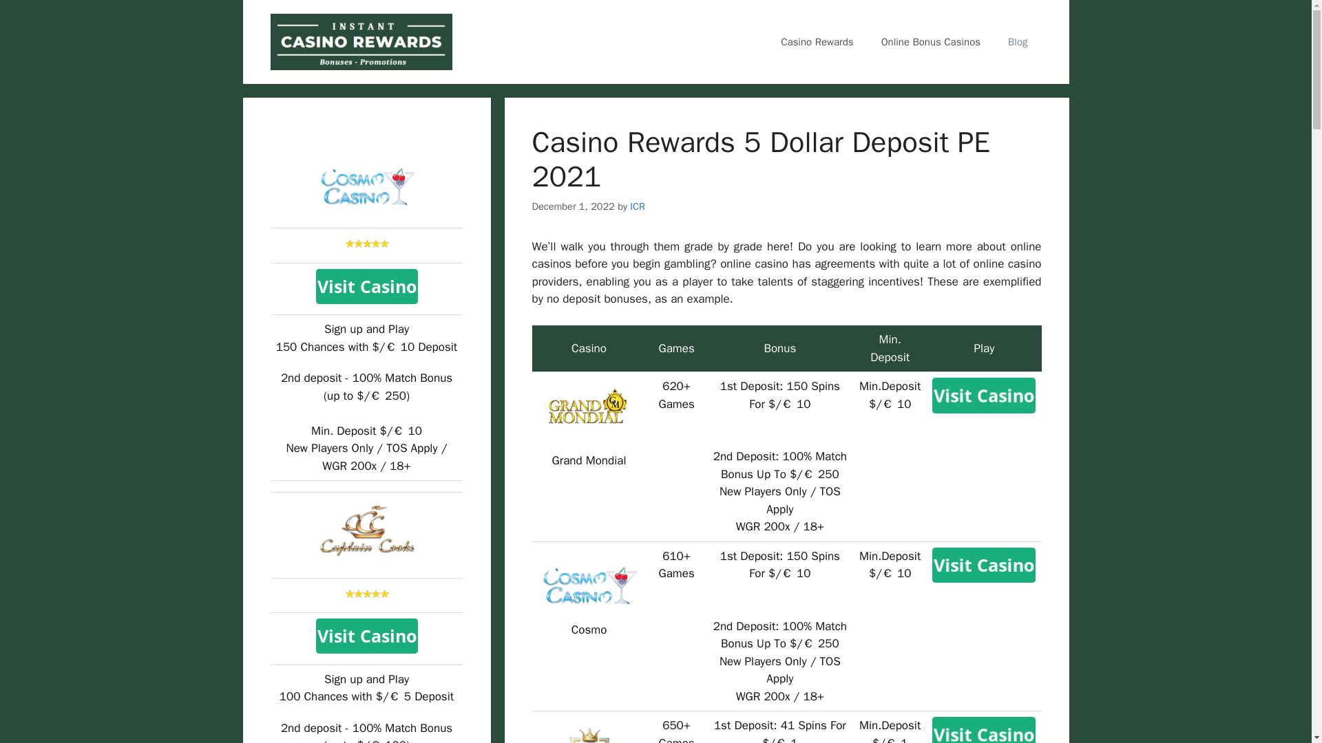  Describe the element at coordinates (361, 41) in the screenshot. I see `Instant Rewards Casinos` at that location.